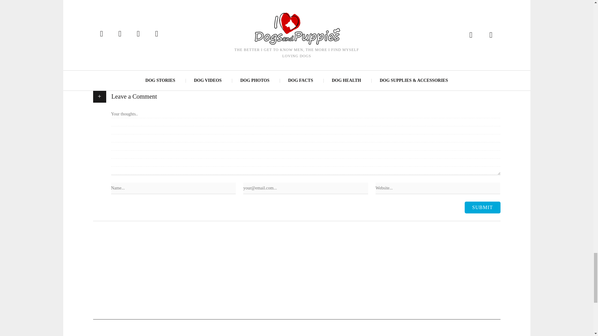 This screenshot has width=598, height=336. Describe the element at coordinates (152, 27) in the screenshot. I see `ADD YOURS` at that location.